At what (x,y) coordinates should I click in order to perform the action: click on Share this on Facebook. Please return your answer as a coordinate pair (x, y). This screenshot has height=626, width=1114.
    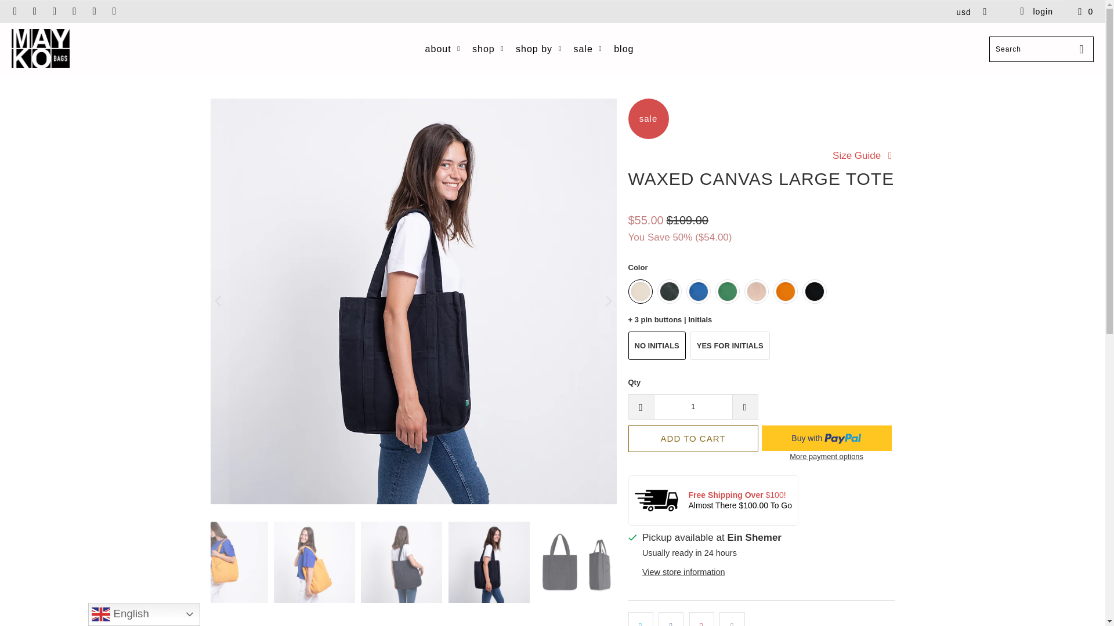
    Looking at the image, I should click on (671, 619).